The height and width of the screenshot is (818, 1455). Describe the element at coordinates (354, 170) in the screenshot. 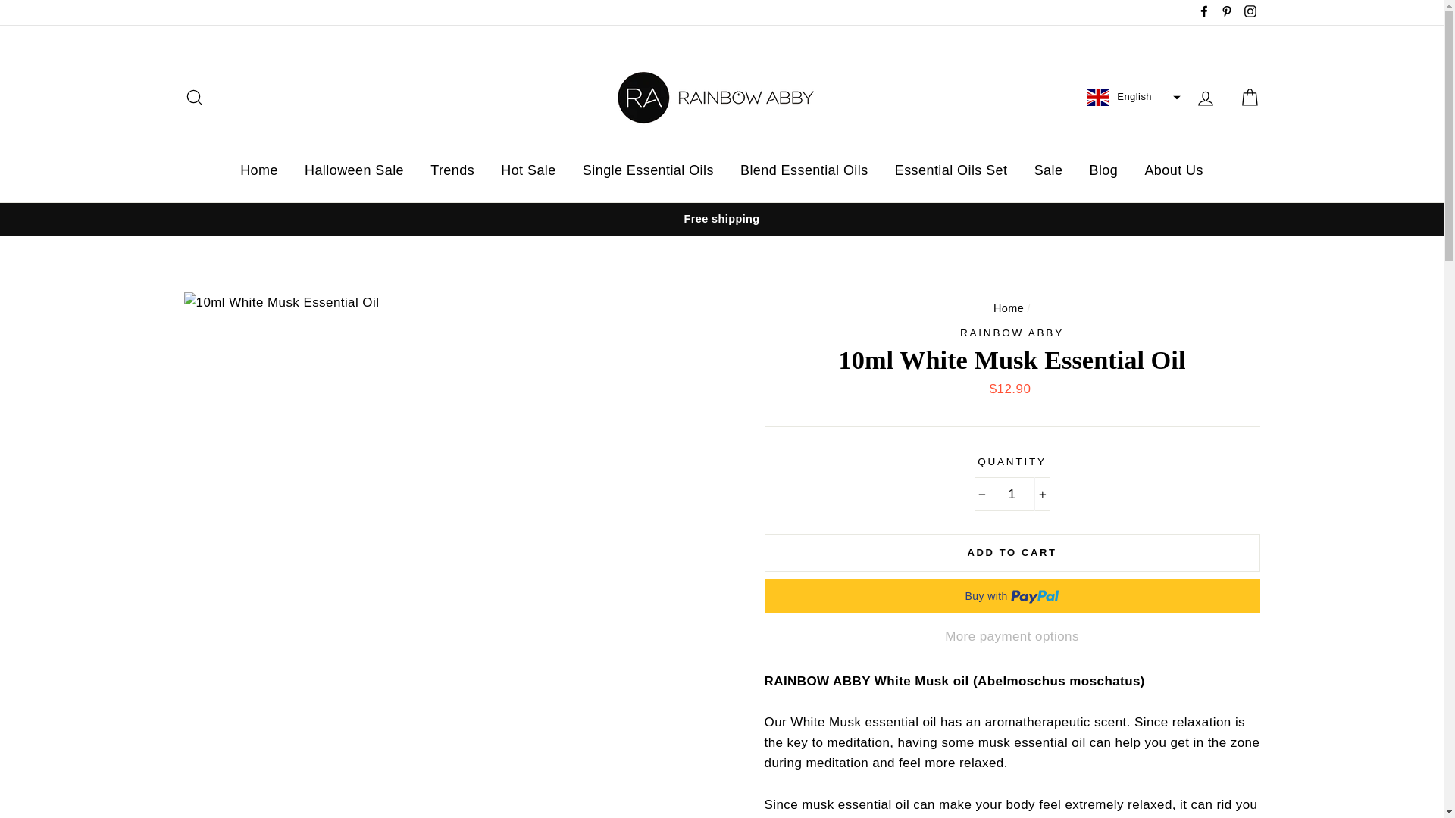

I see `Halloween Sale` at that location.